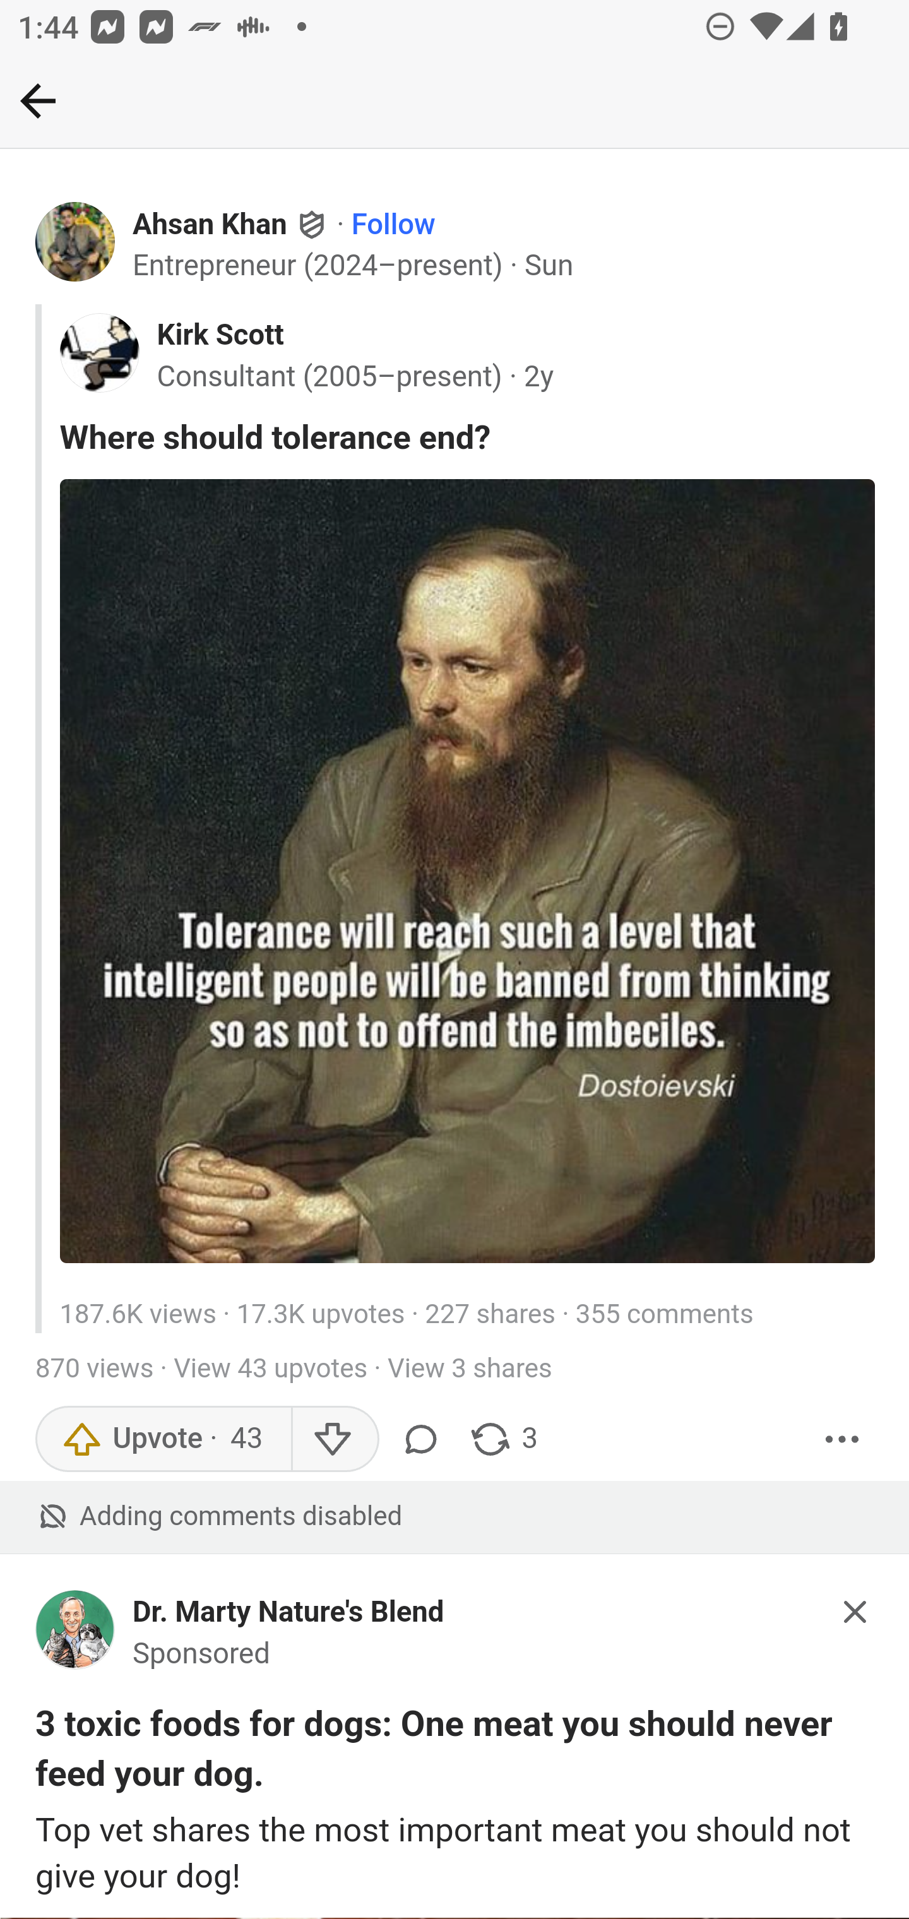  What do you see at coordinates (138, 1316) in the screenshot?
I see `187.6K views` at bounding box center [138, 1316].